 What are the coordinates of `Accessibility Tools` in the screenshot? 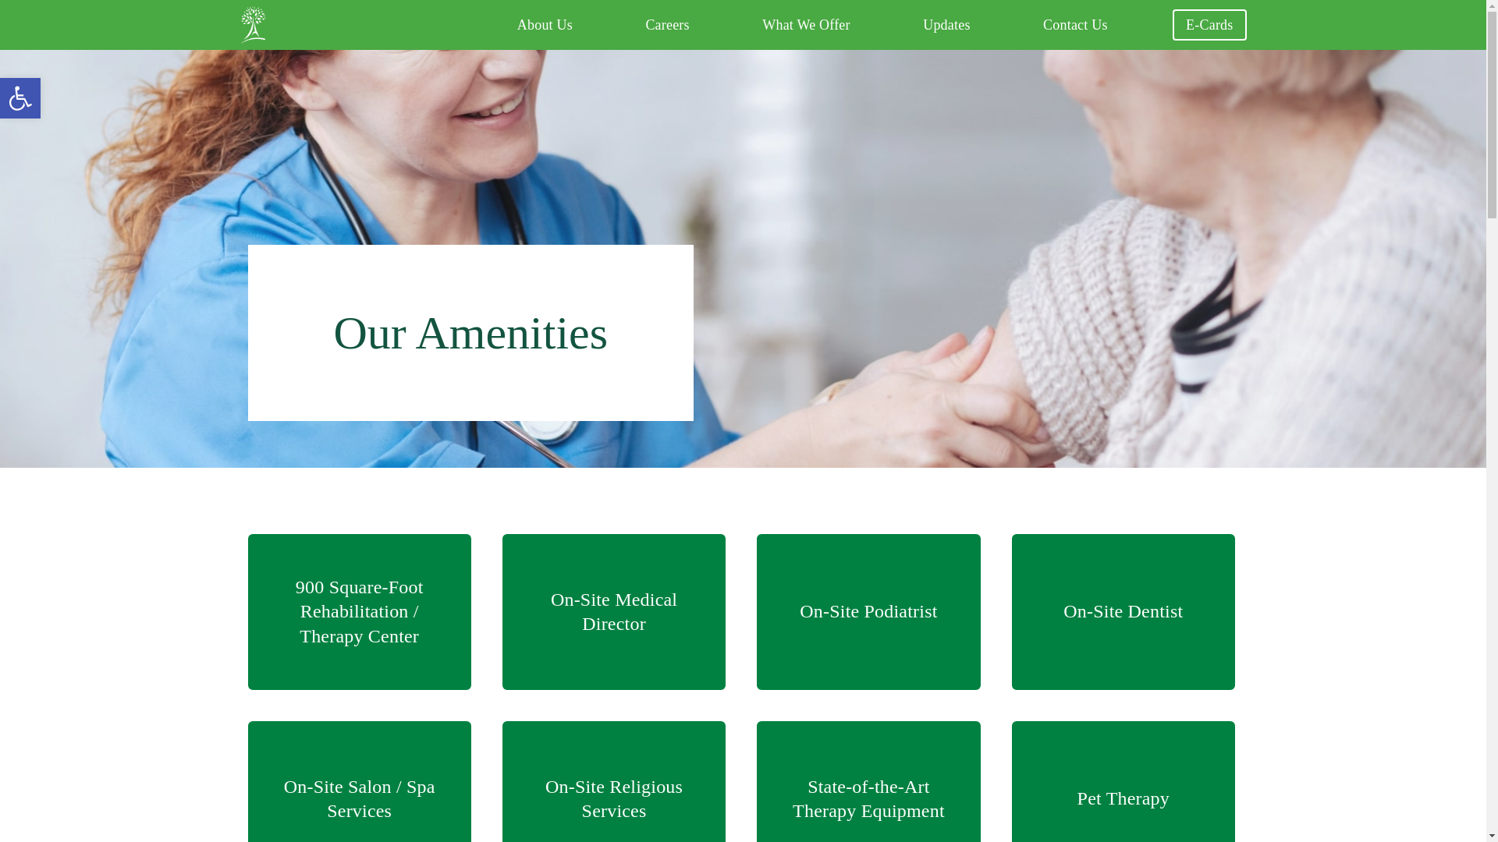 It's located at (545, 25).